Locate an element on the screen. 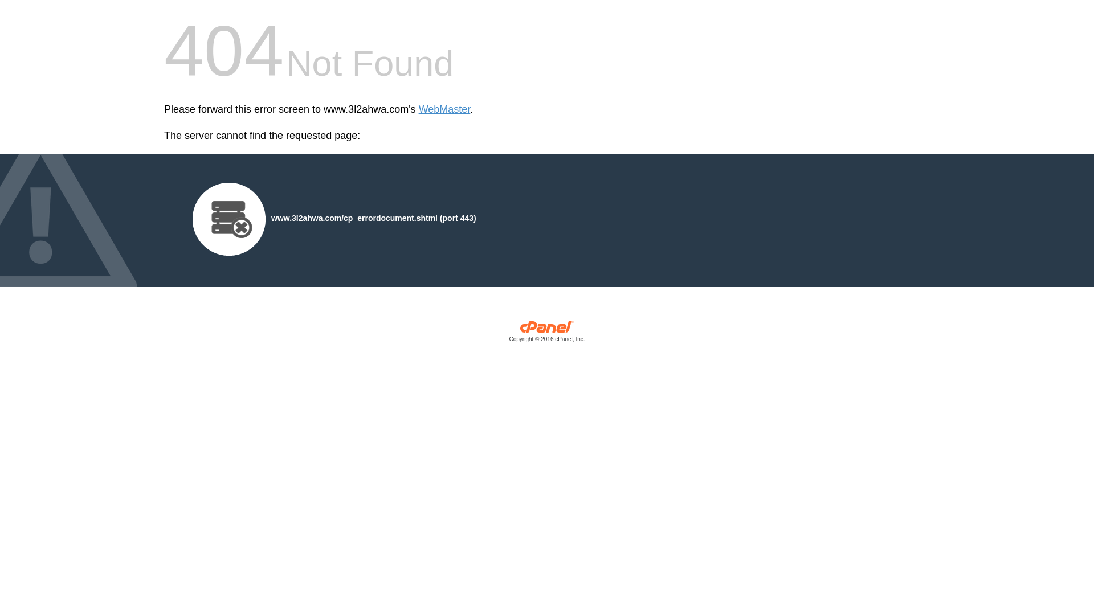 Image resolution: width=1094 pixels, height=615 pixels. WebMaster is located at coordinates (444, 109).